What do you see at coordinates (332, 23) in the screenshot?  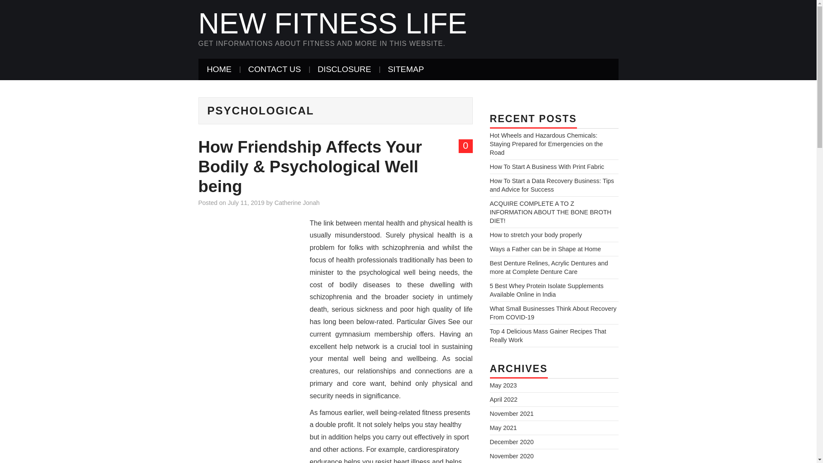 I see `New Fitness Life` at bounding box center [332, 23].